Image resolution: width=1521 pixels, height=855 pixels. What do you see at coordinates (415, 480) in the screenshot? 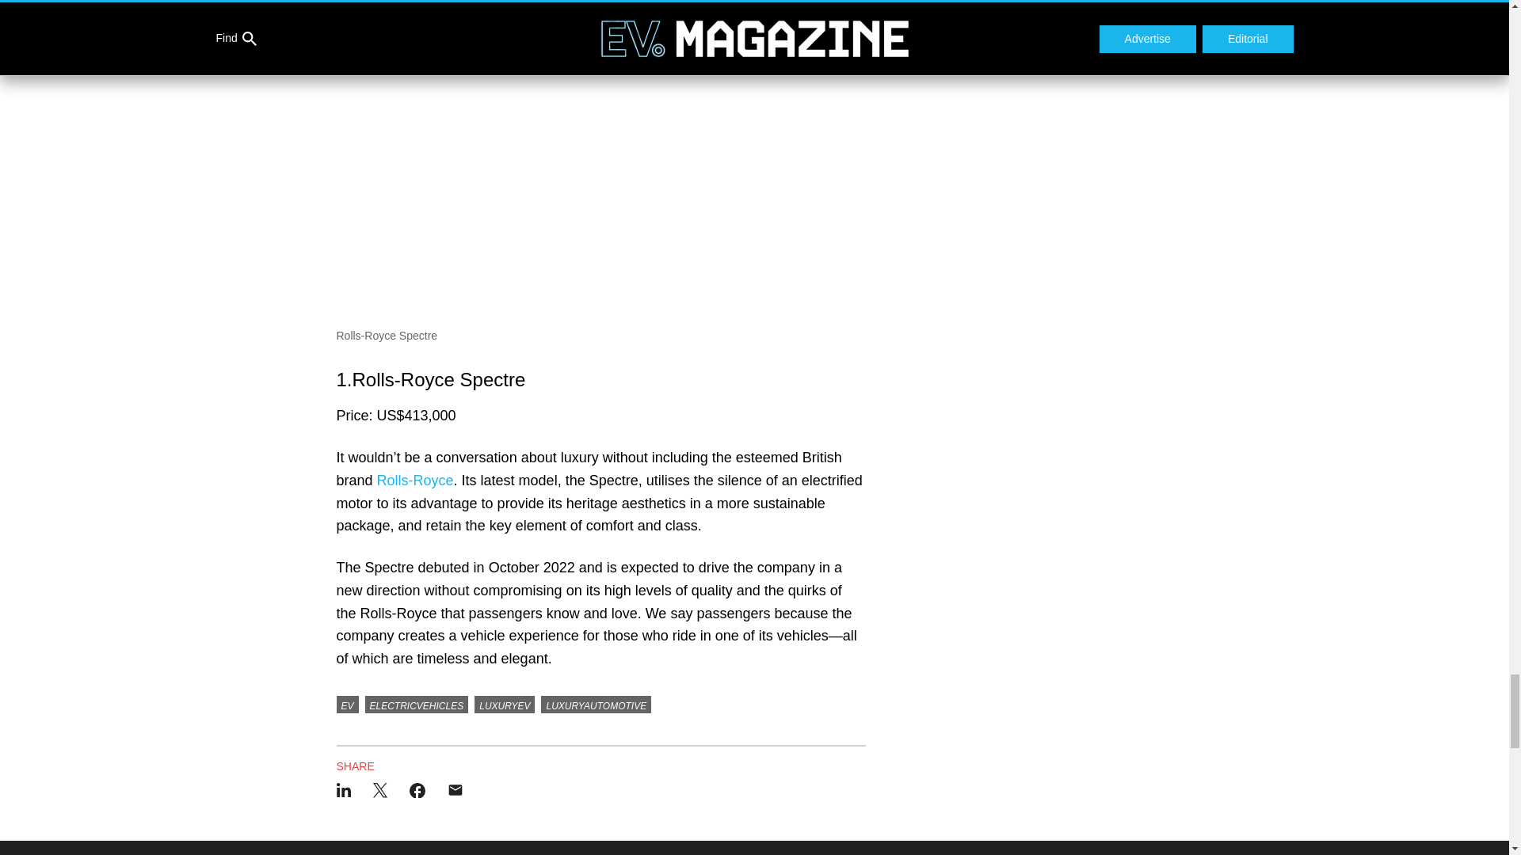
I see `Rolls-Royce` at bounding box center [415, 480].